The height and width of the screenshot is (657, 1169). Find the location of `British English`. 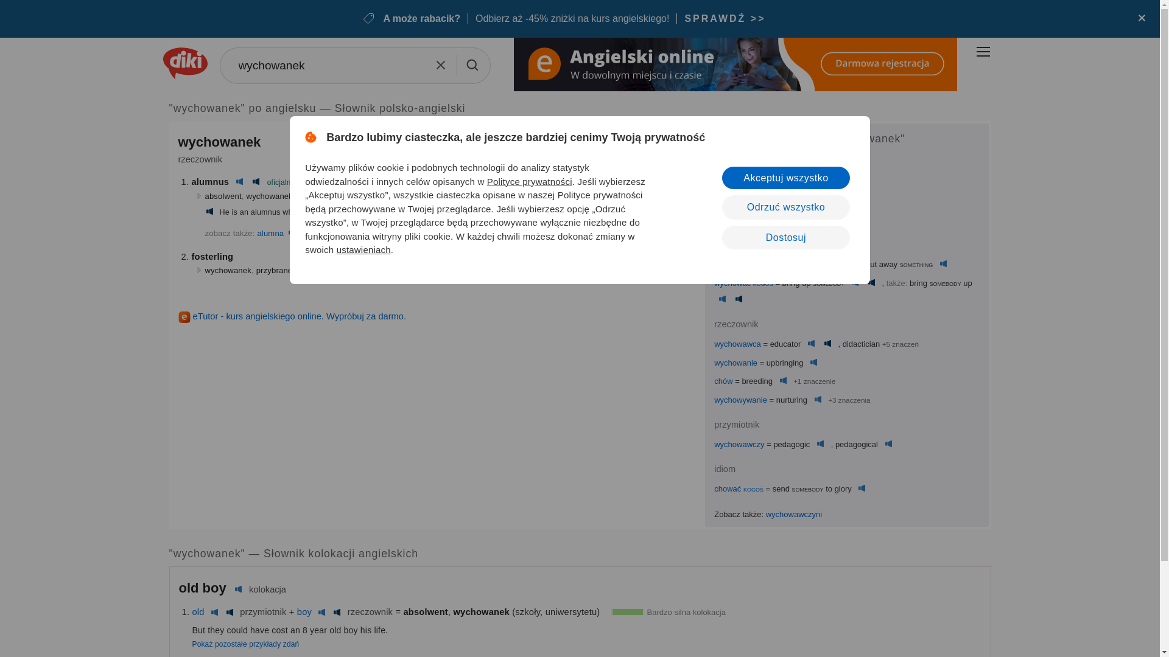

British English is located at coordinates (240, 181).